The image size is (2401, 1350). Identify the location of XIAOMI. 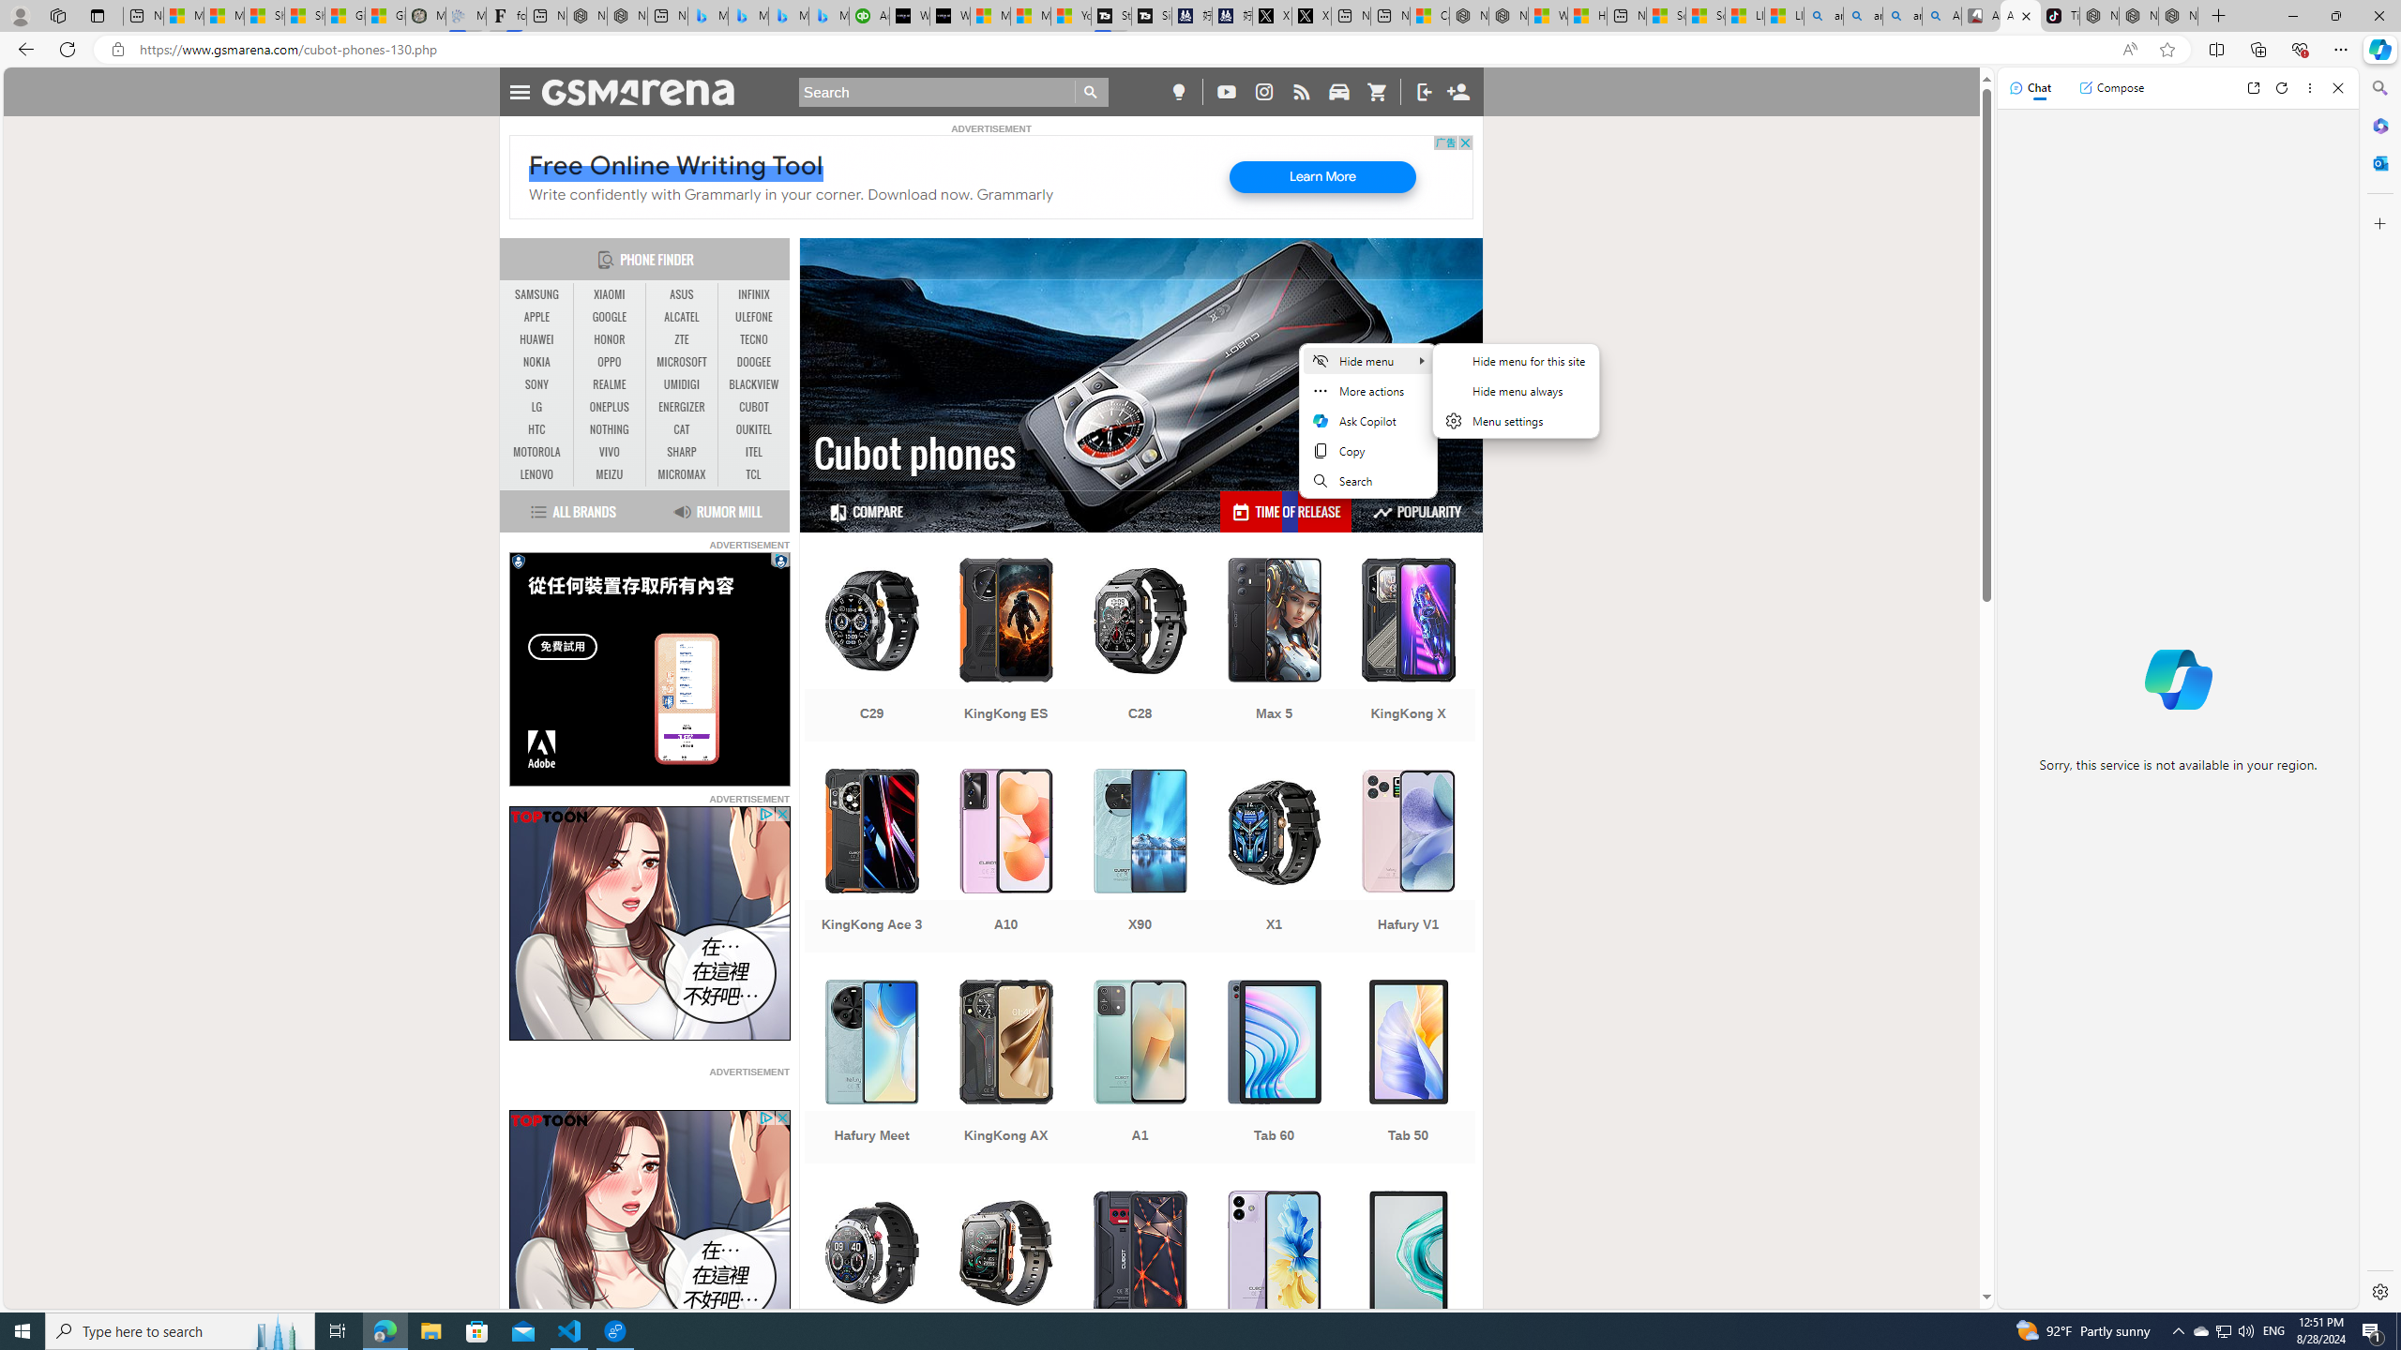
(610, 294).